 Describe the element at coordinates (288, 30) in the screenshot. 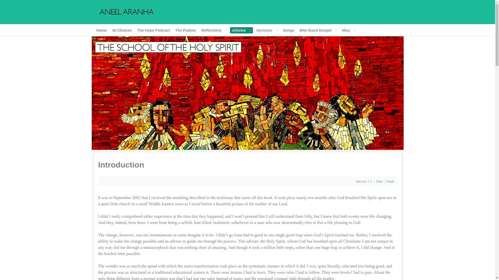

I see `Songs` at that location.